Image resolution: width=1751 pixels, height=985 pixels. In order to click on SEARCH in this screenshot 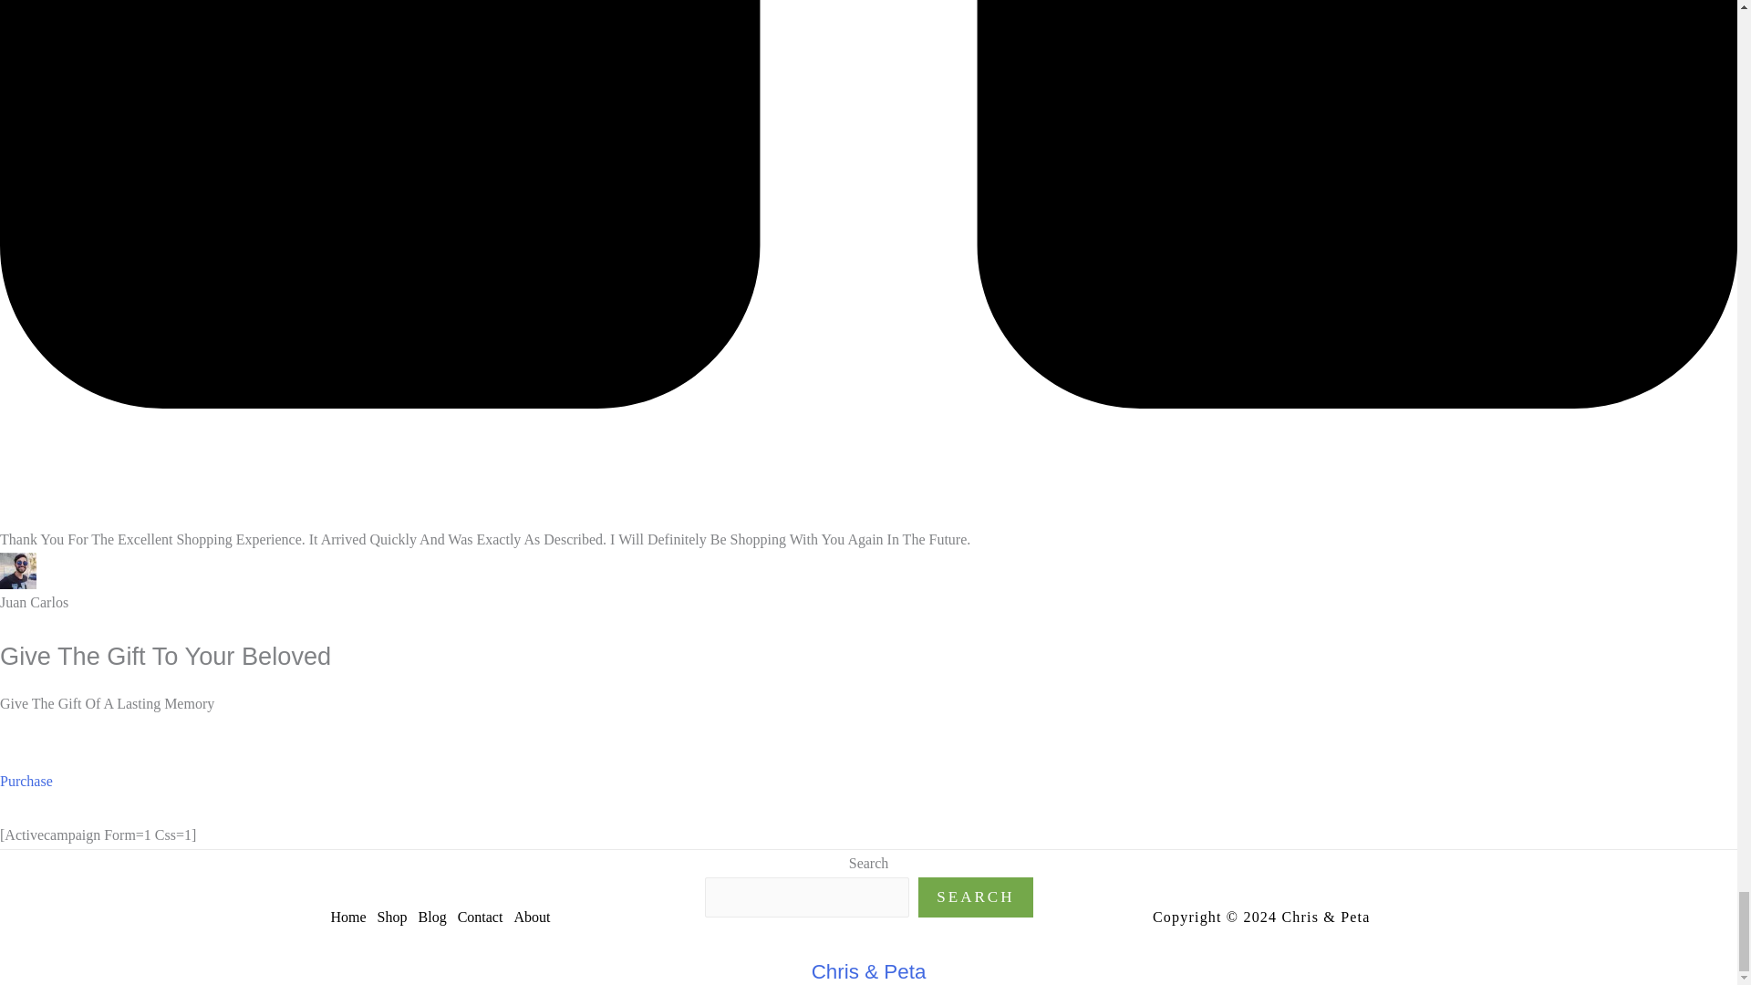, I will do `click(975, 897)`.